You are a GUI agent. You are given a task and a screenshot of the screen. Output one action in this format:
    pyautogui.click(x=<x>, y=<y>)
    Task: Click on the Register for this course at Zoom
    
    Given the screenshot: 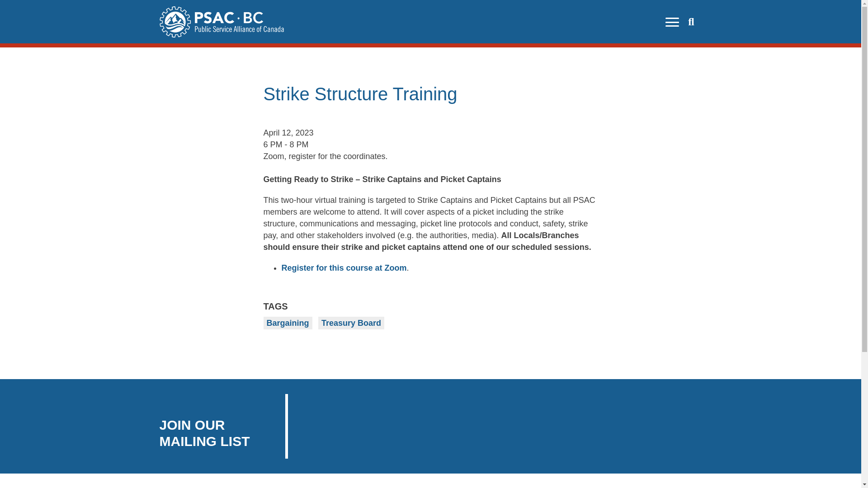 What is the action you would take?
    pyautogui.click(x=344, y=267)
    